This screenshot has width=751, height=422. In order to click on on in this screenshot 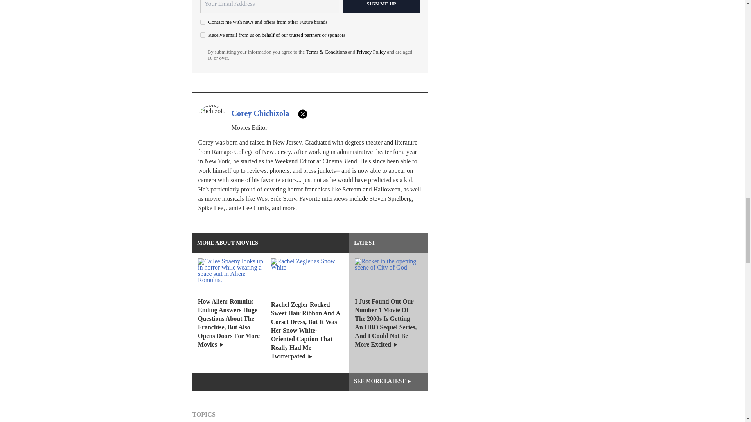, I will do `click(203, 22)`.